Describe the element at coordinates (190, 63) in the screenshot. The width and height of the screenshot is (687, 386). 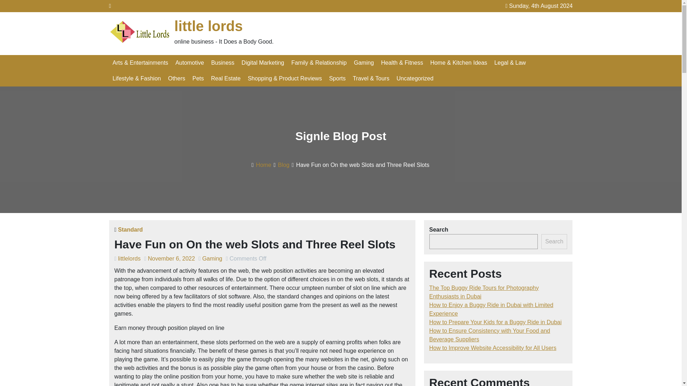
I see `Automotive` at that location.